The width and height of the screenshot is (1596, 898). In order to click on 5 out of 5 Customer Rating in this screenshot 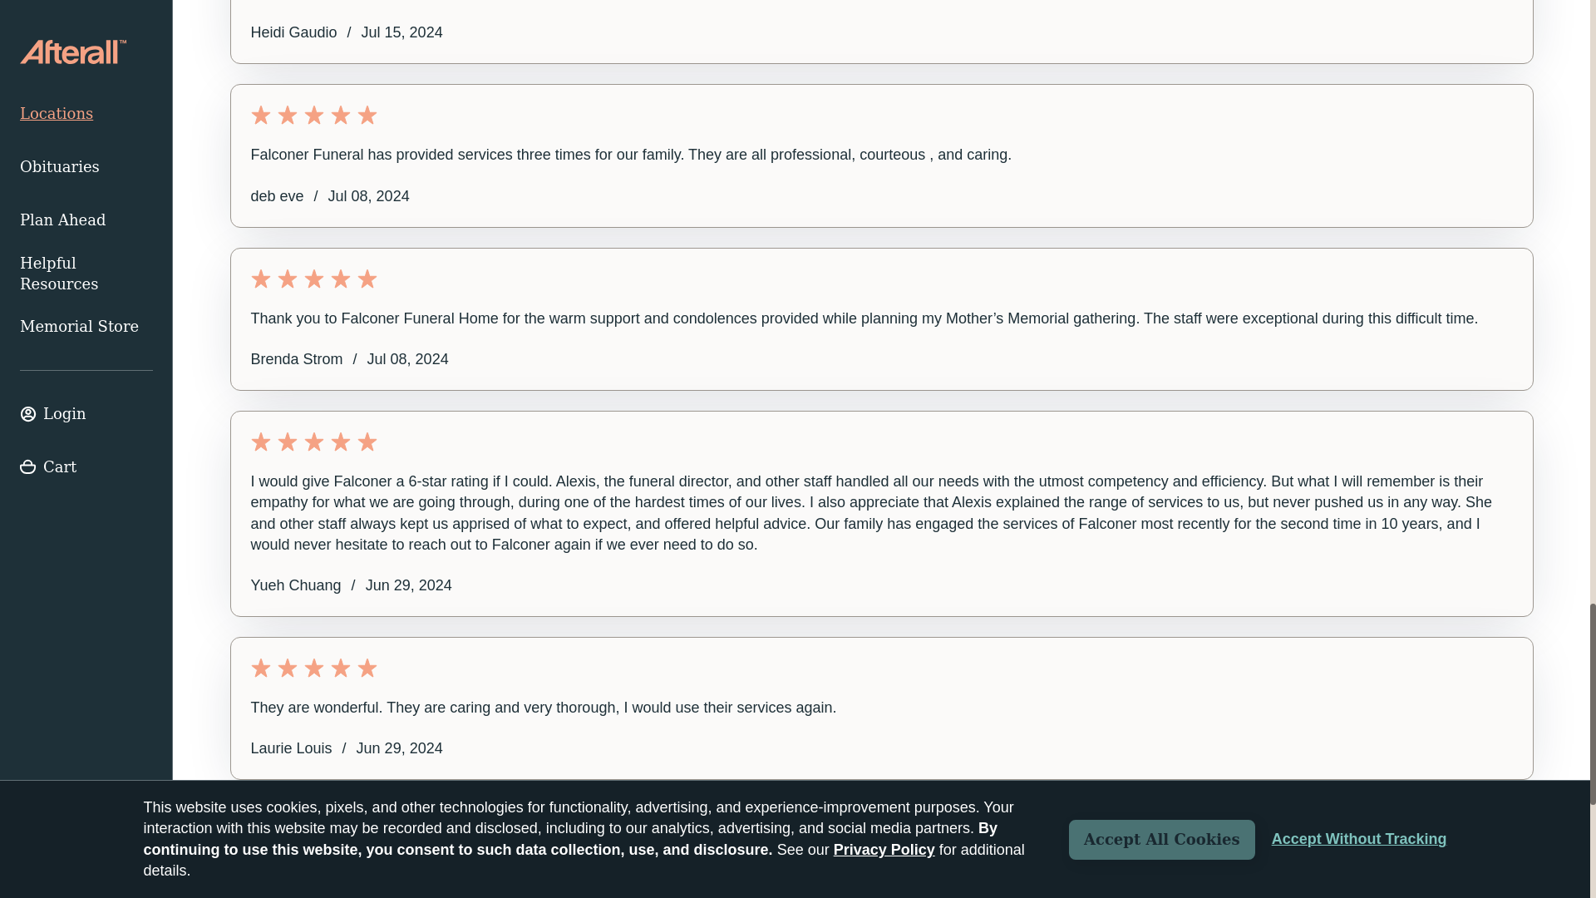, I will do `click(881, 667)`.